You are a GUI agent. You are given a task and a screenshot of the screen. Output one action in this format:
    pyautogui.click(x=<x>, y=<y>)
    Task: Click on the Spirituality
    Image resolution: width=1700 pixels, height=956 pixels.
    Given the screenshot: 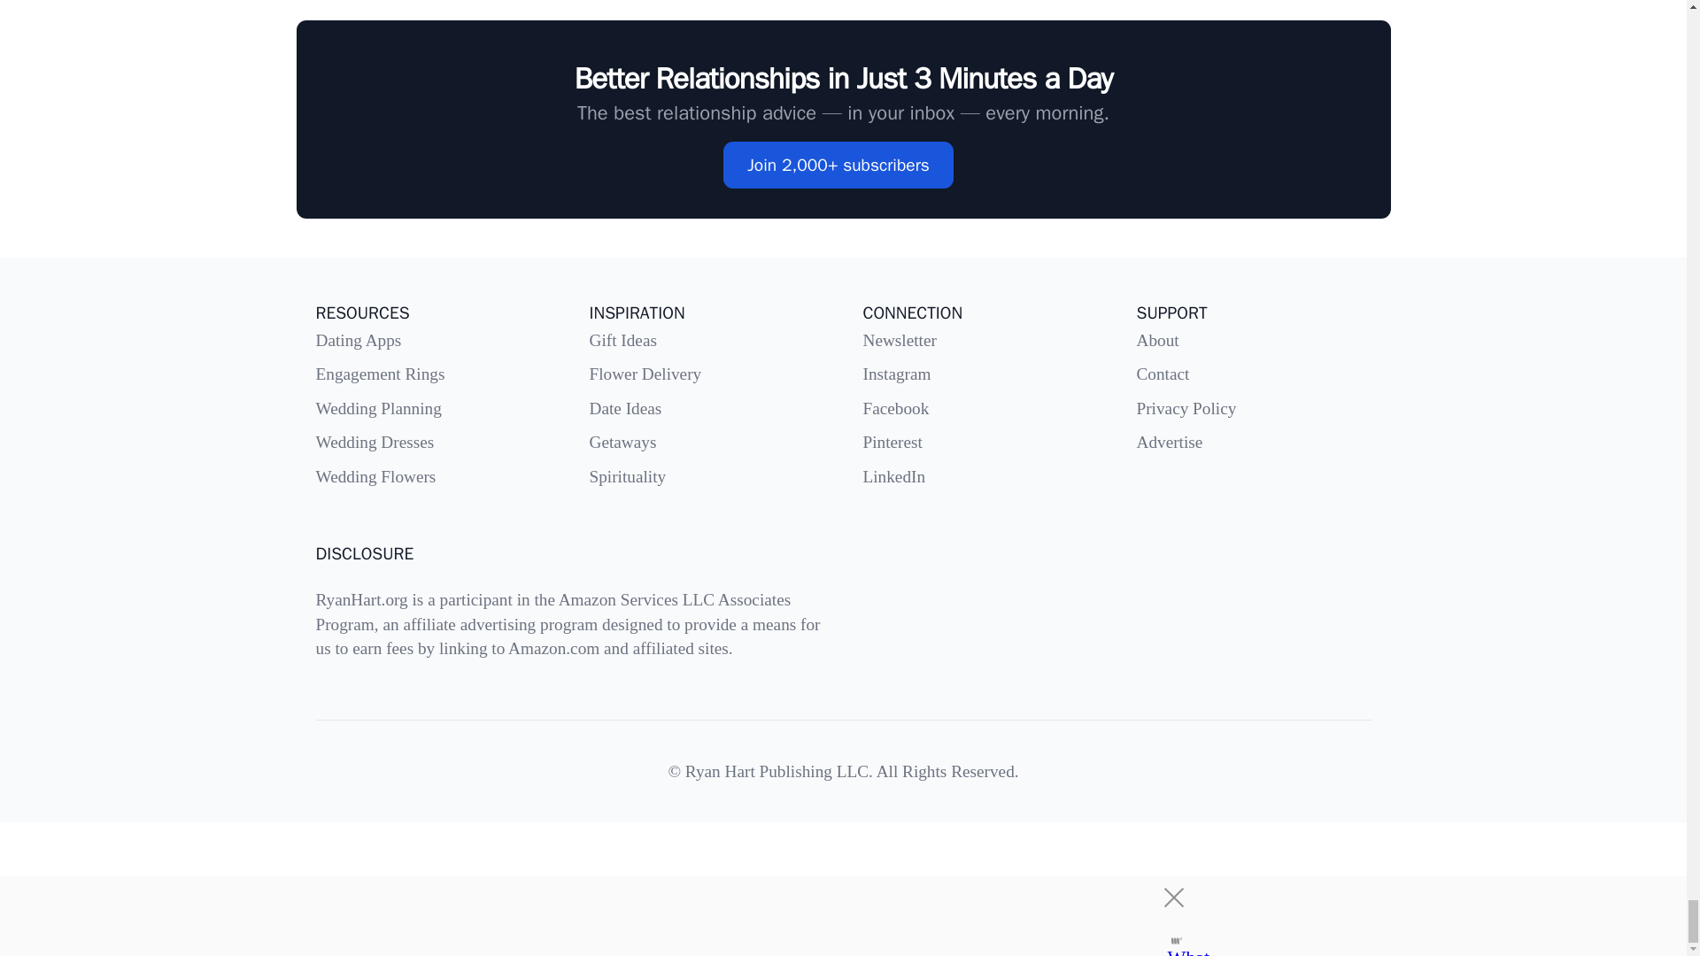 What is the action you would take?
    pyautogui.click(x=628, y=475)
    